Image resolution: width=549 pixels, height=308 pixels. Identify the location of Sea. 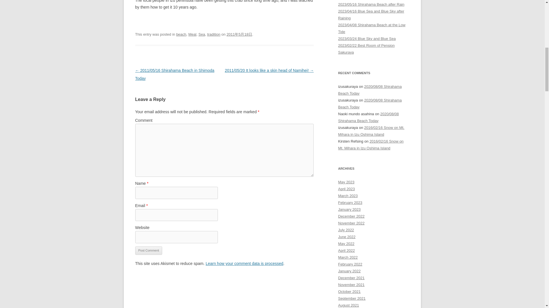
(201, 34).